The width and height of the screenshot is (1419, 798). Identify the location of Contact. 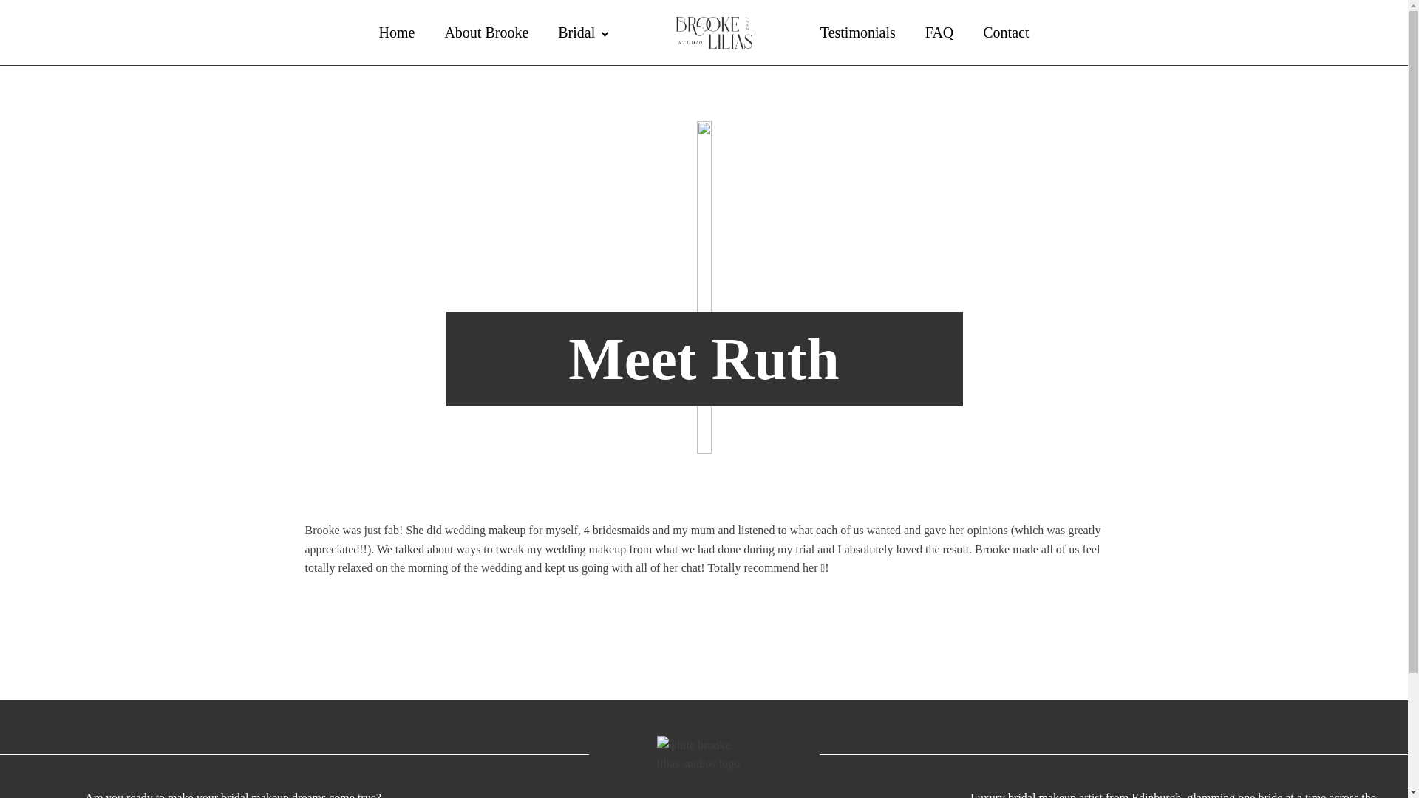
(1005, 32).